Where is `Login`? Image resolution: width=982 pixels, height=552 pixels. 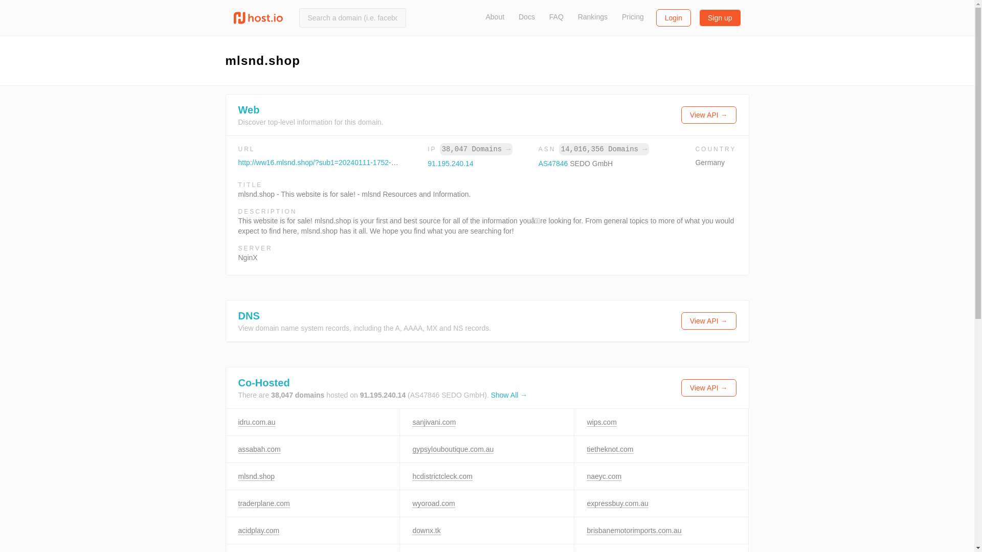 Login is located at coordinates (673, 17).